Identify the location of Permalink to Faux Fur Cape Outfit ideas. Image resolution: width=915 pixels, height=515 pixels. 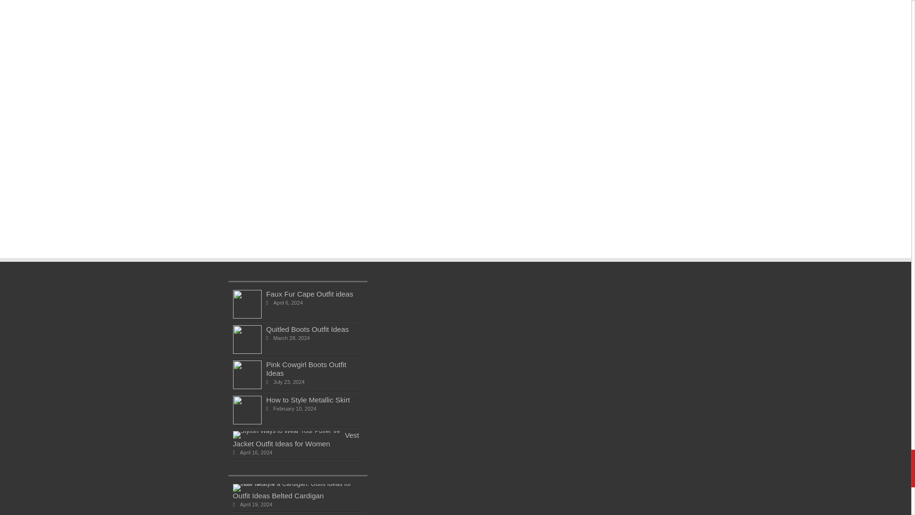
(307, 329).